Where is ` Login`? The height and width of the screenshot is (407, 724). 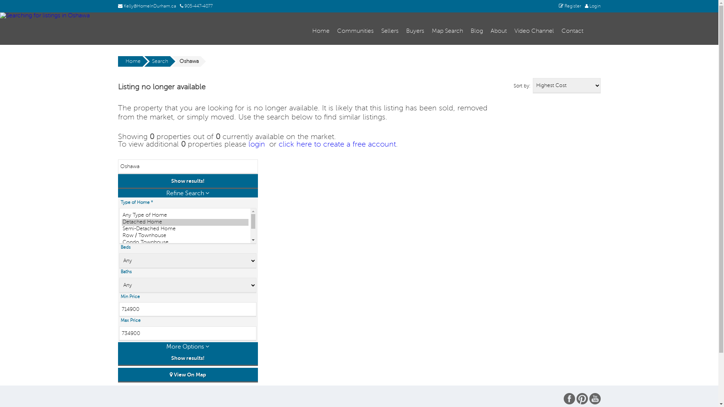
 Login is located at coordinates (592, 6).